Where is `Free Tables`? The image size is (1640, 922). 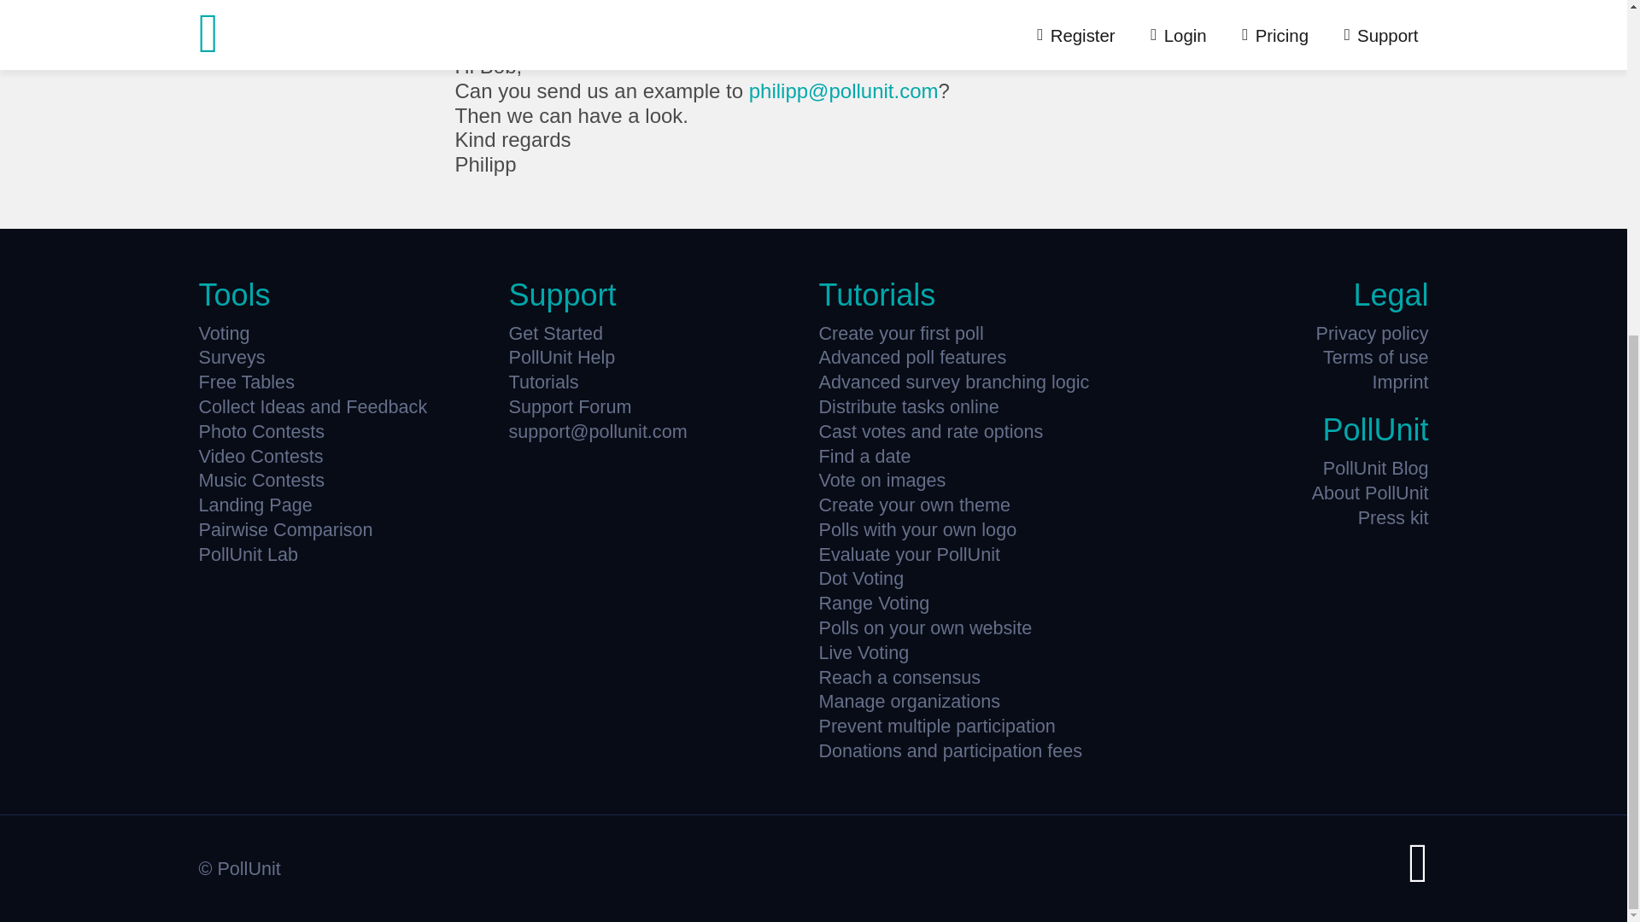
Free Tables is located at coordinates (348, 382).